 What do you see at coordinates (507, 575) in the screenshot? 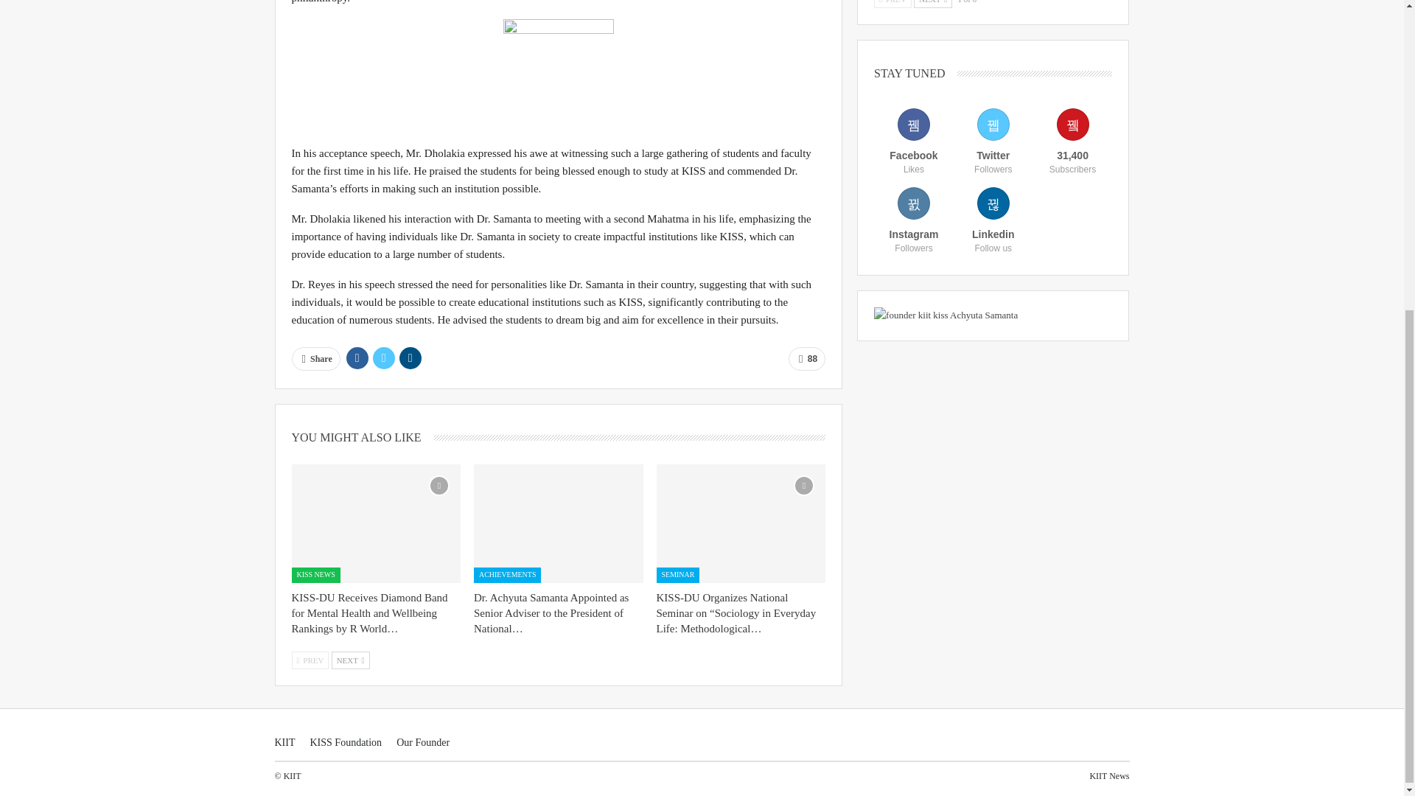
I see `ACHIEVEMENTS` at bounding box center [507, 575].